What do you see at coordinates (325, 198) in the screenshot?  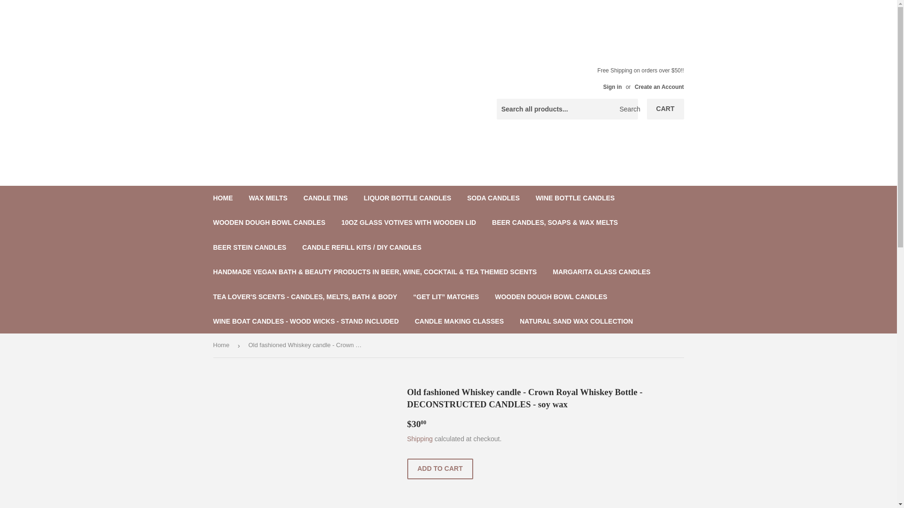 I see `CANDLE TINS` at bounding box center [325, 198].